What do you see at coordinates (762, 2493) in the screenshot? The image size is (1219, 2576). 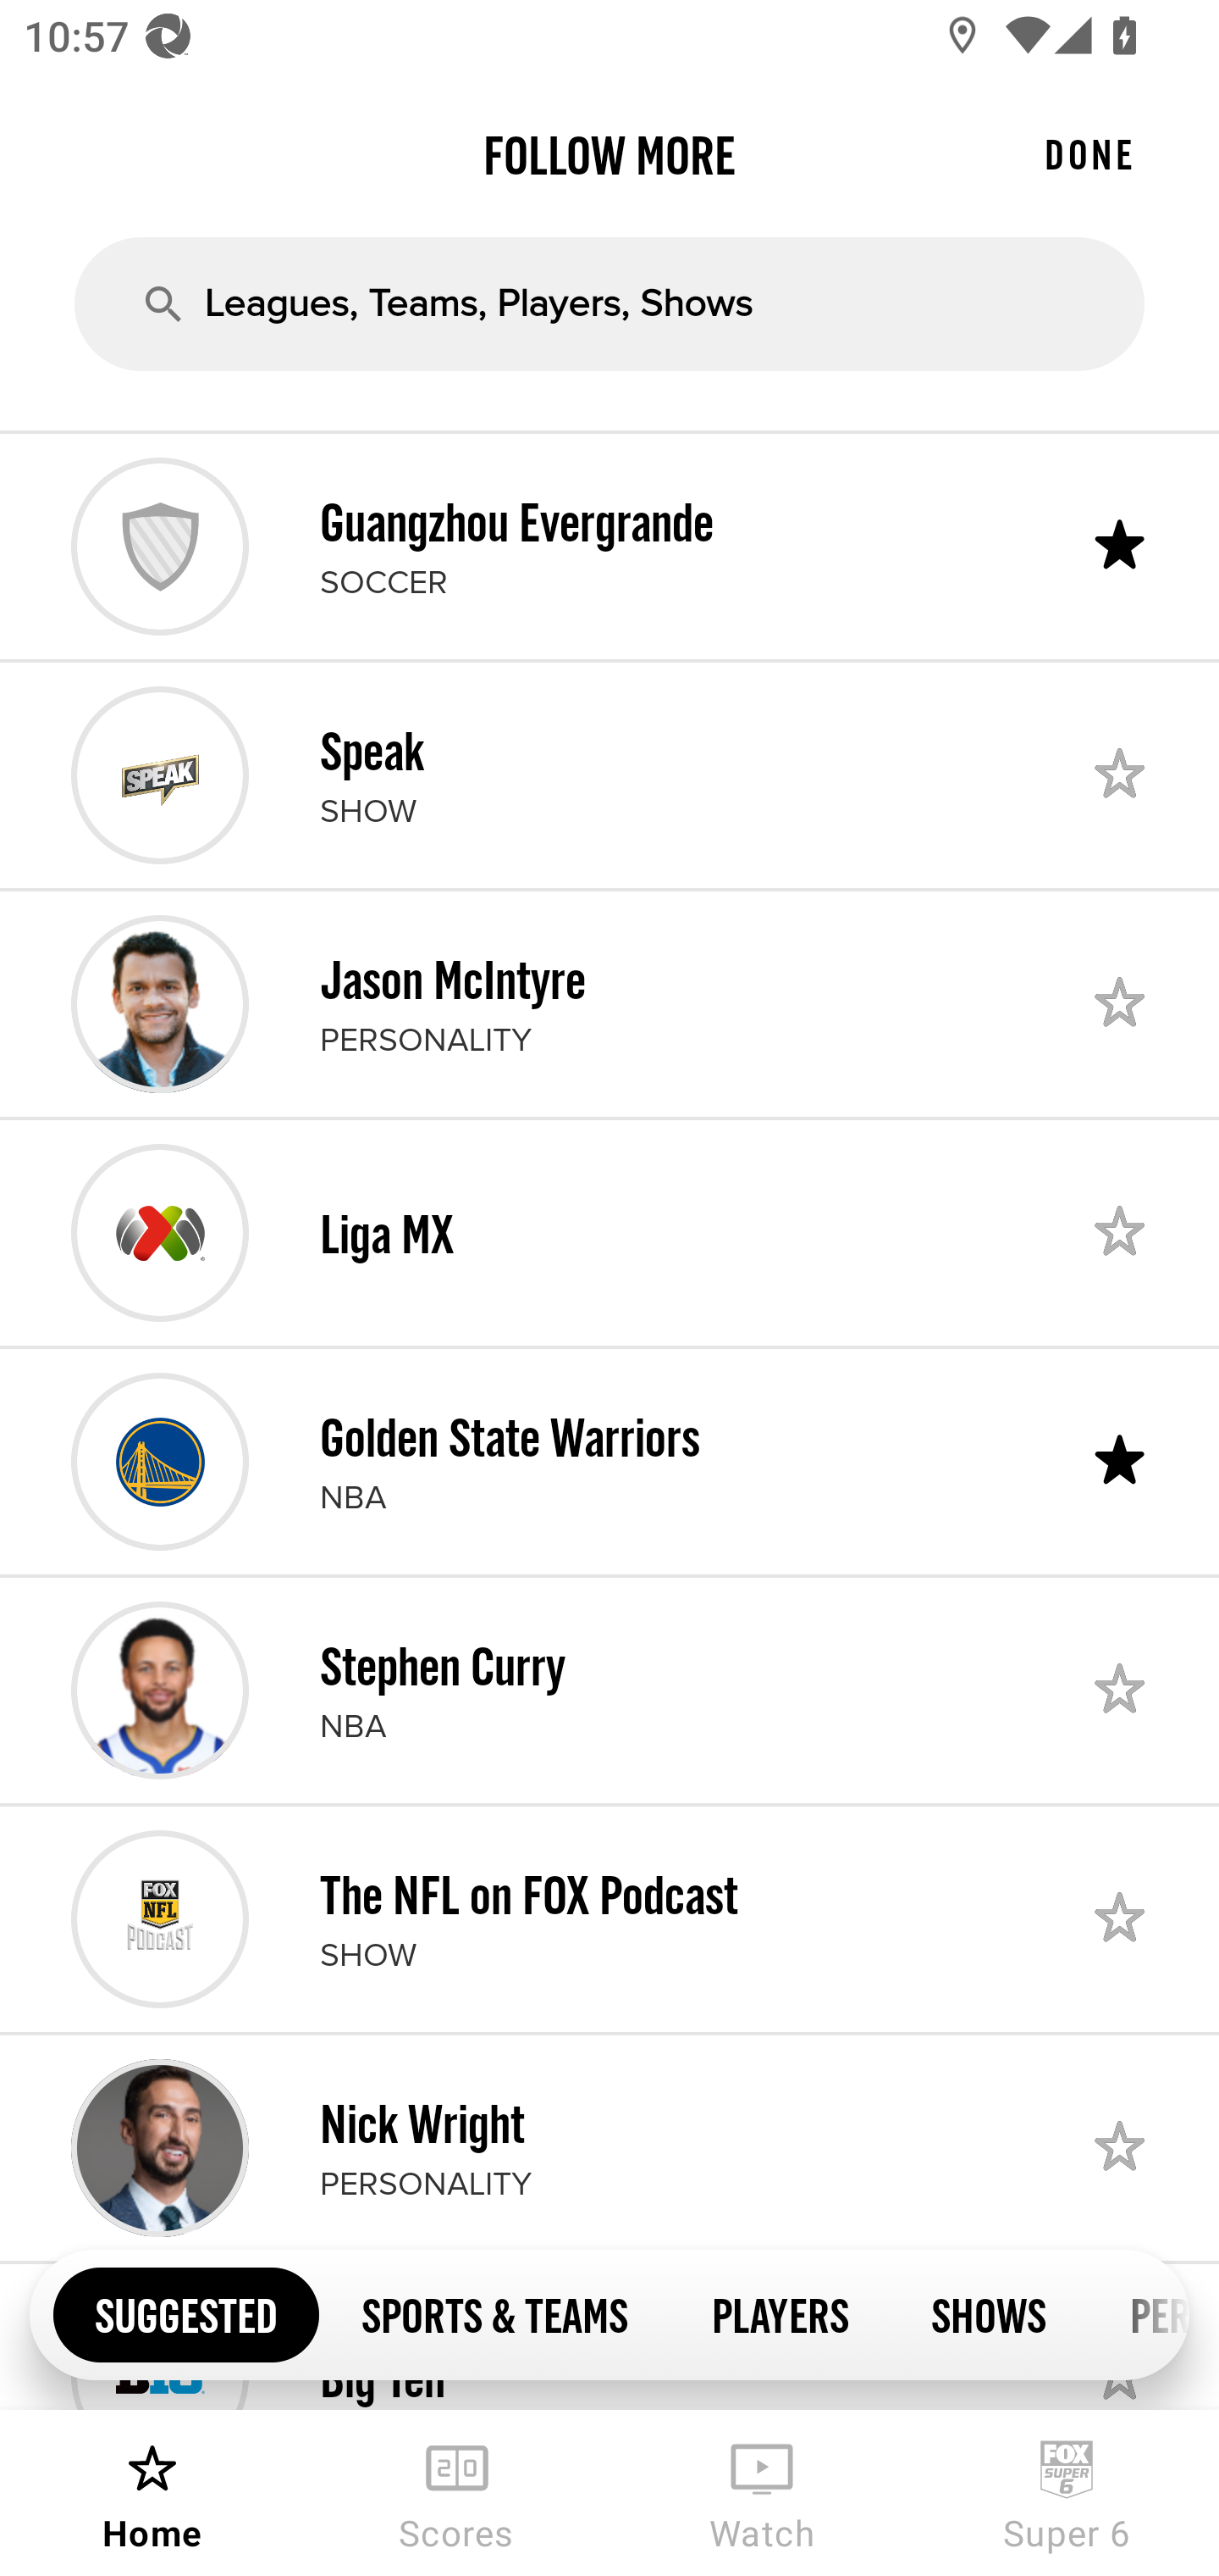 I see `Watch` at bounding box center [762, 2493].